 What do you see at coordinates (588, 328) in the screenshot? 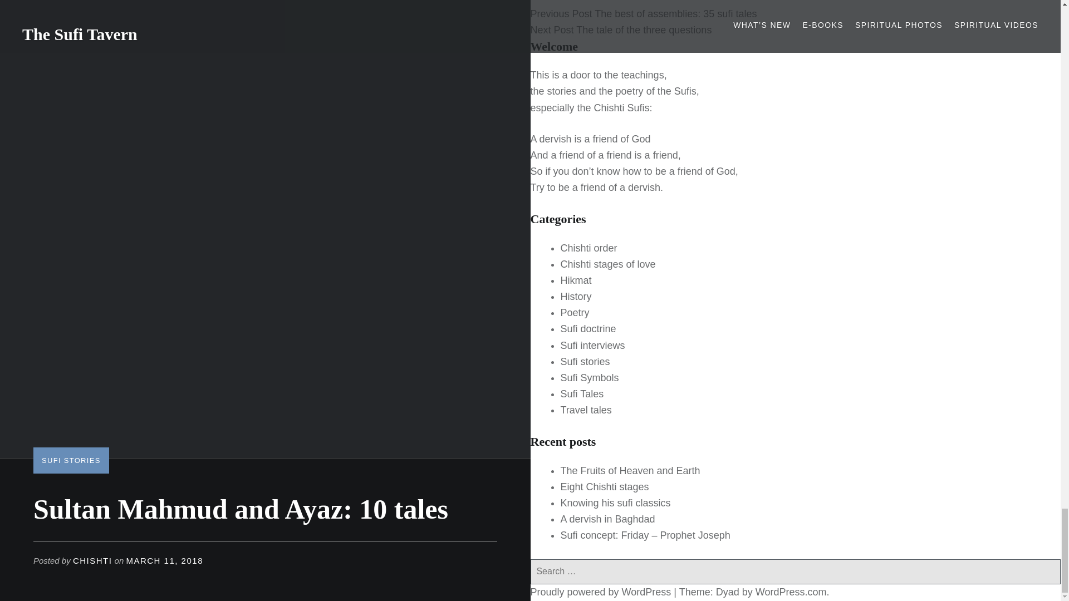
I see `Sufi doctrine` at bounding box center [588, 328].